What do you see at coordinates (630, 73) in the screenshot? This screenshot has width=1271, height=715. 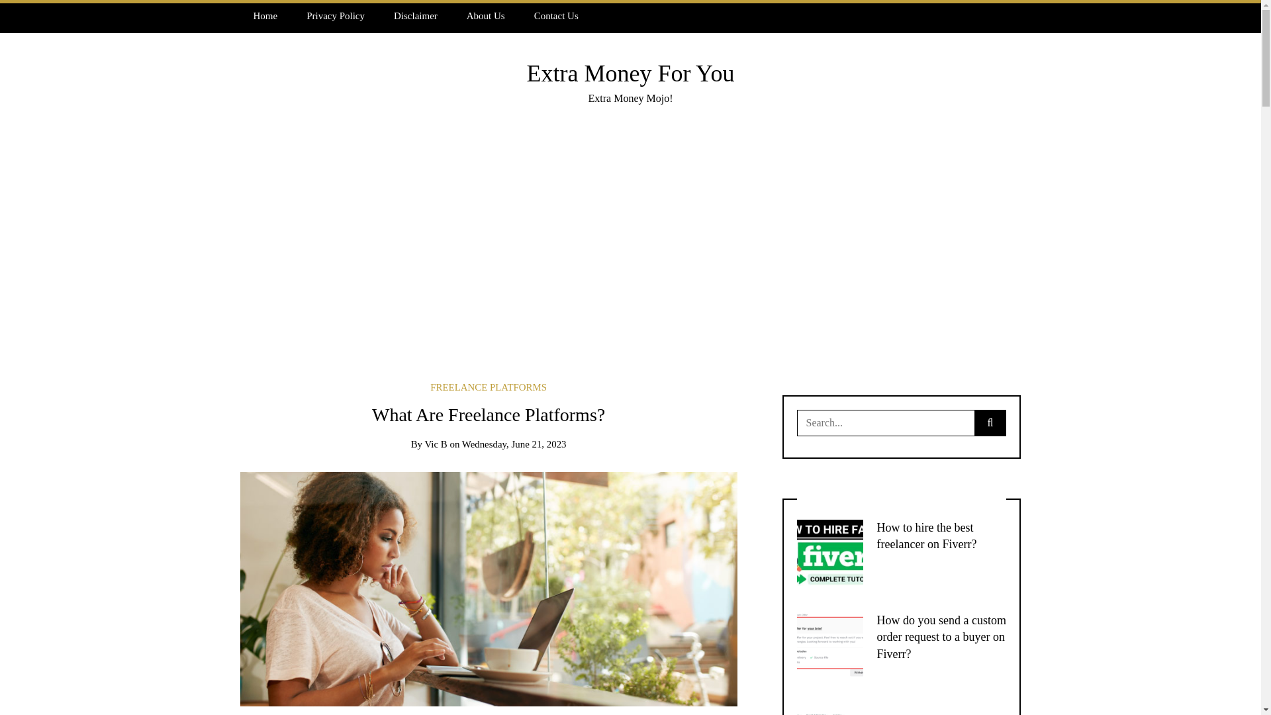 I see `Extra Money For You` at bounding box center [630, 73].